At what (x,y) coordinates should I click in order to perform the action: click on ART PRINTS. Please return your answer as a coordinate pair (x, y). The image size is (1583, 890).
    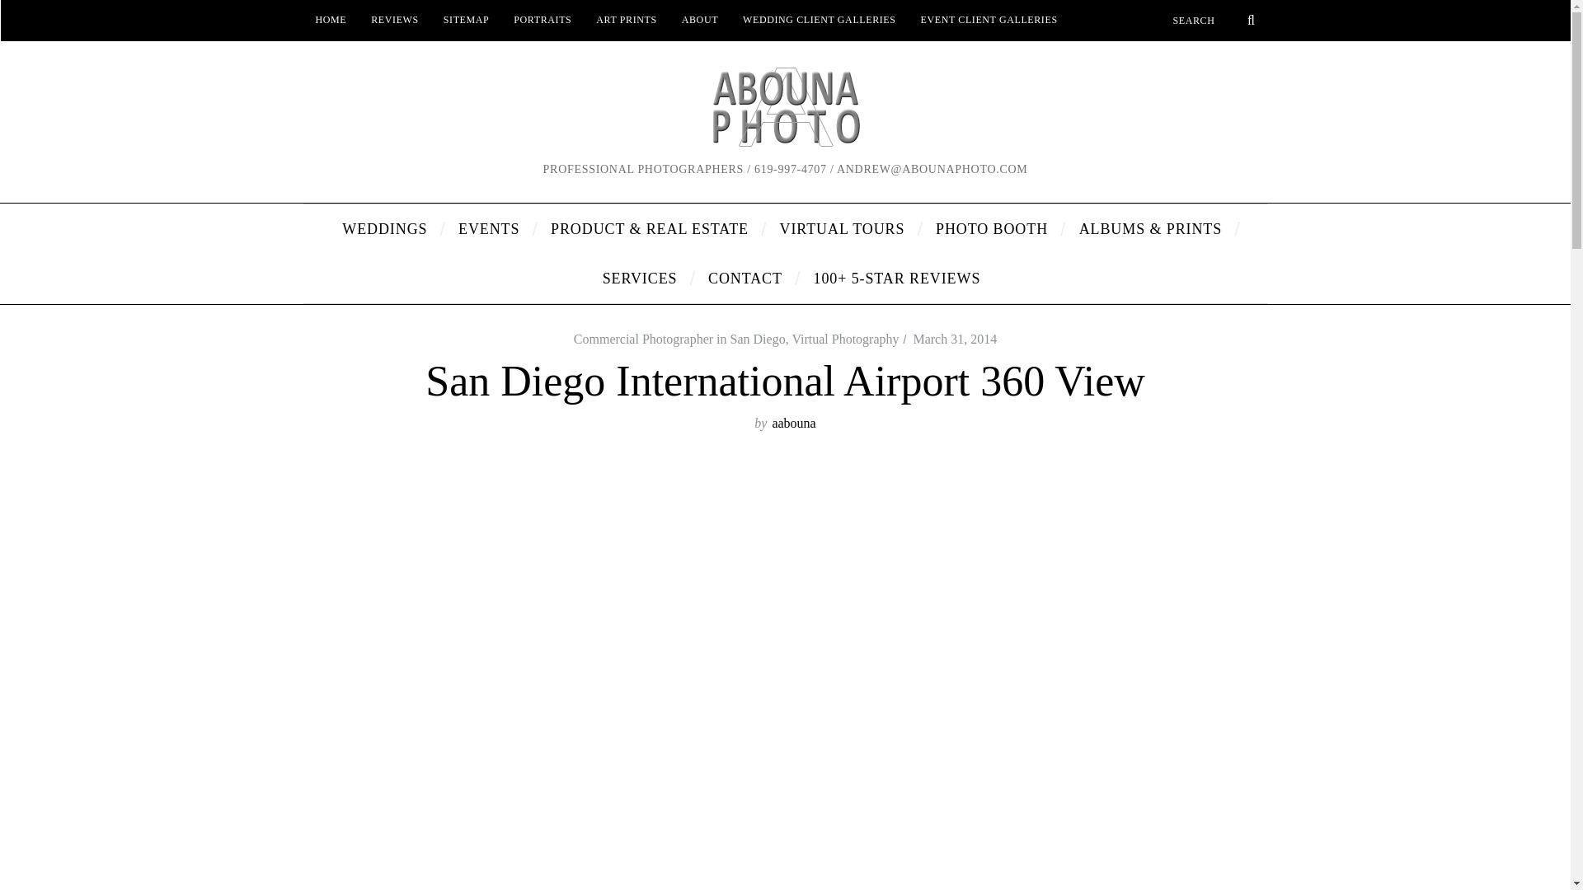
    Looking at the image, I should click on (626, 20).